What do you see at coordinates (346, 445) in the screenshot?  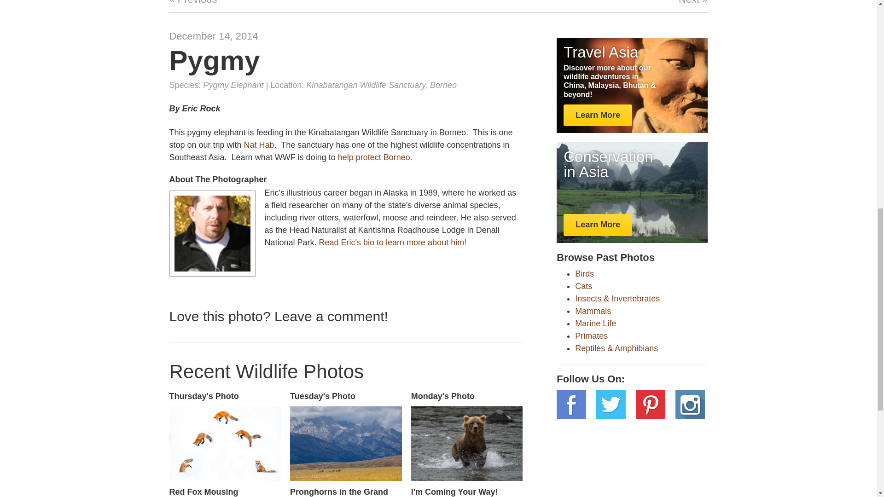 I see `Birds` at bounding box center [346, 445].